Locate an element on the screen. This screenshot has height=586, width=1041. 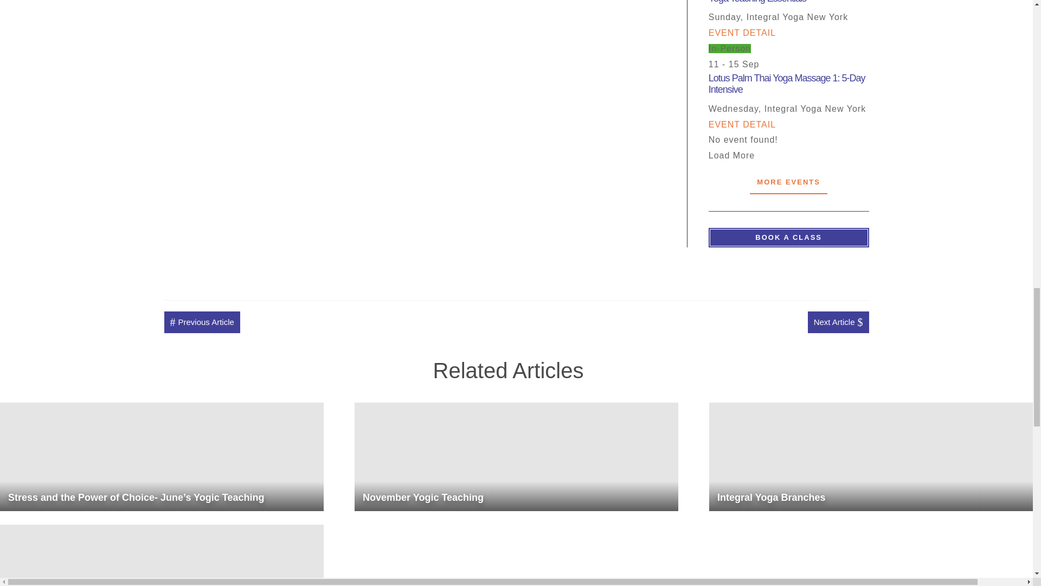
What do you love about Integral Yoga? is located at coordinates (162, 555).